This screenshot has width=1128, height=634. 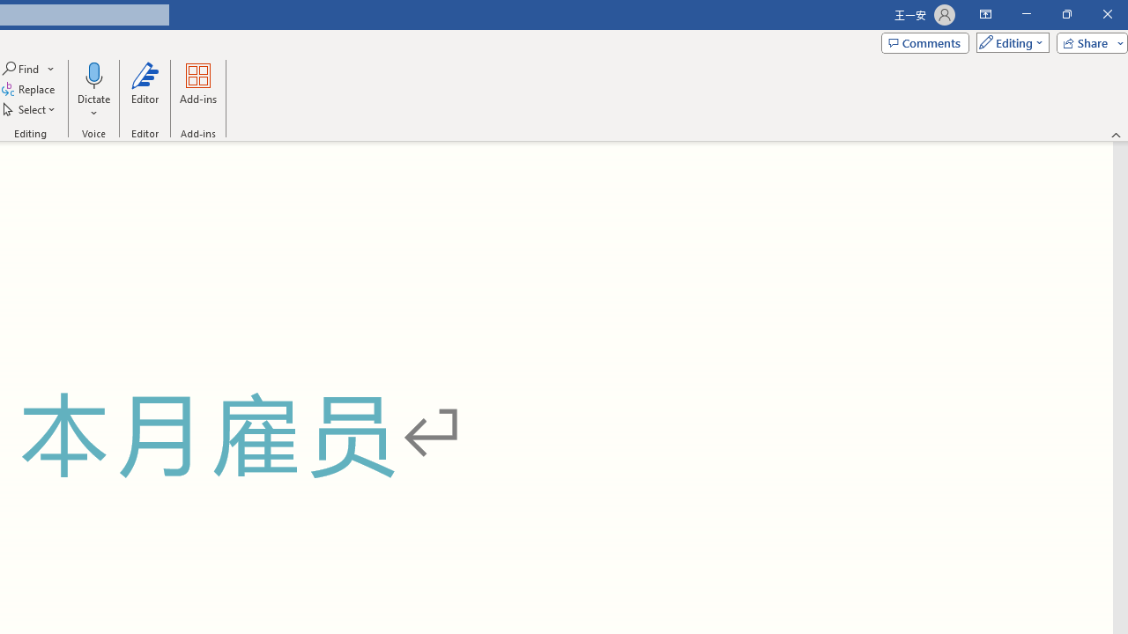 What do you see at coordinates (1008, 42) in the screenshot?
I see `Editing` at bounding box center [1008, 42].